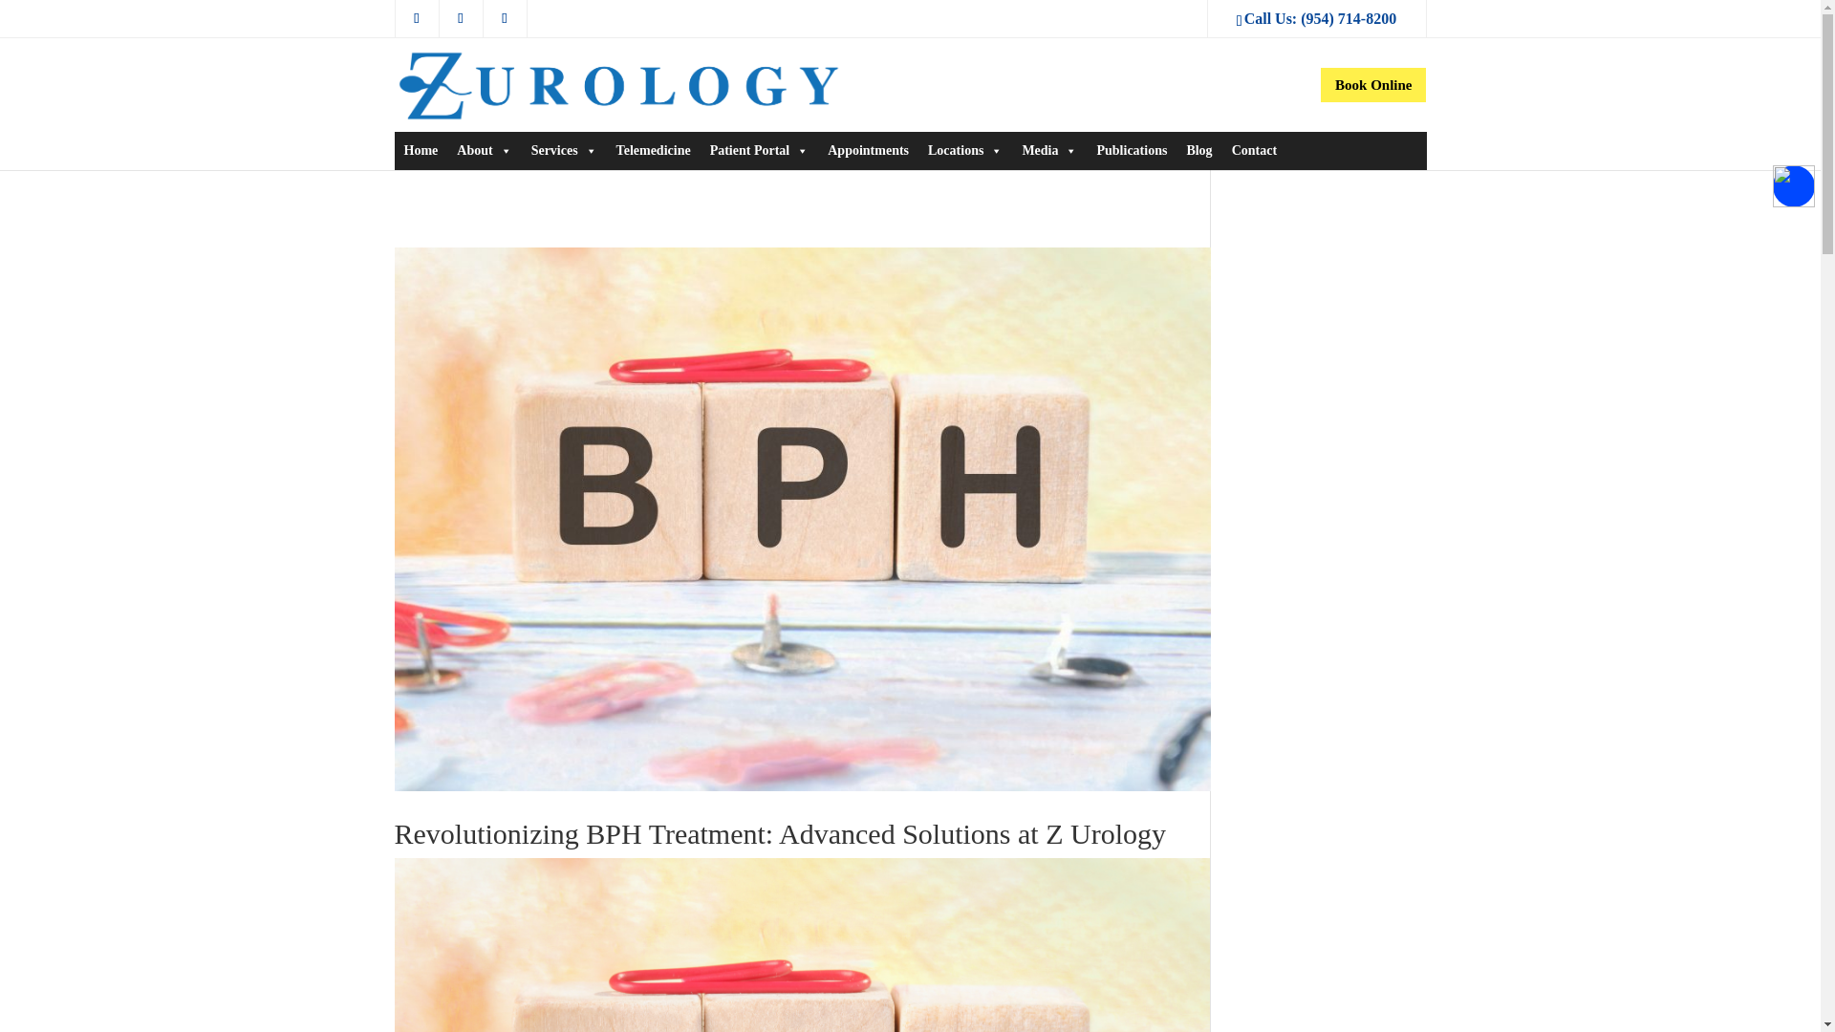  What do you see at coordinates (484, 151) in the screenshot?
I see `About` at bounding box center [484, 151].